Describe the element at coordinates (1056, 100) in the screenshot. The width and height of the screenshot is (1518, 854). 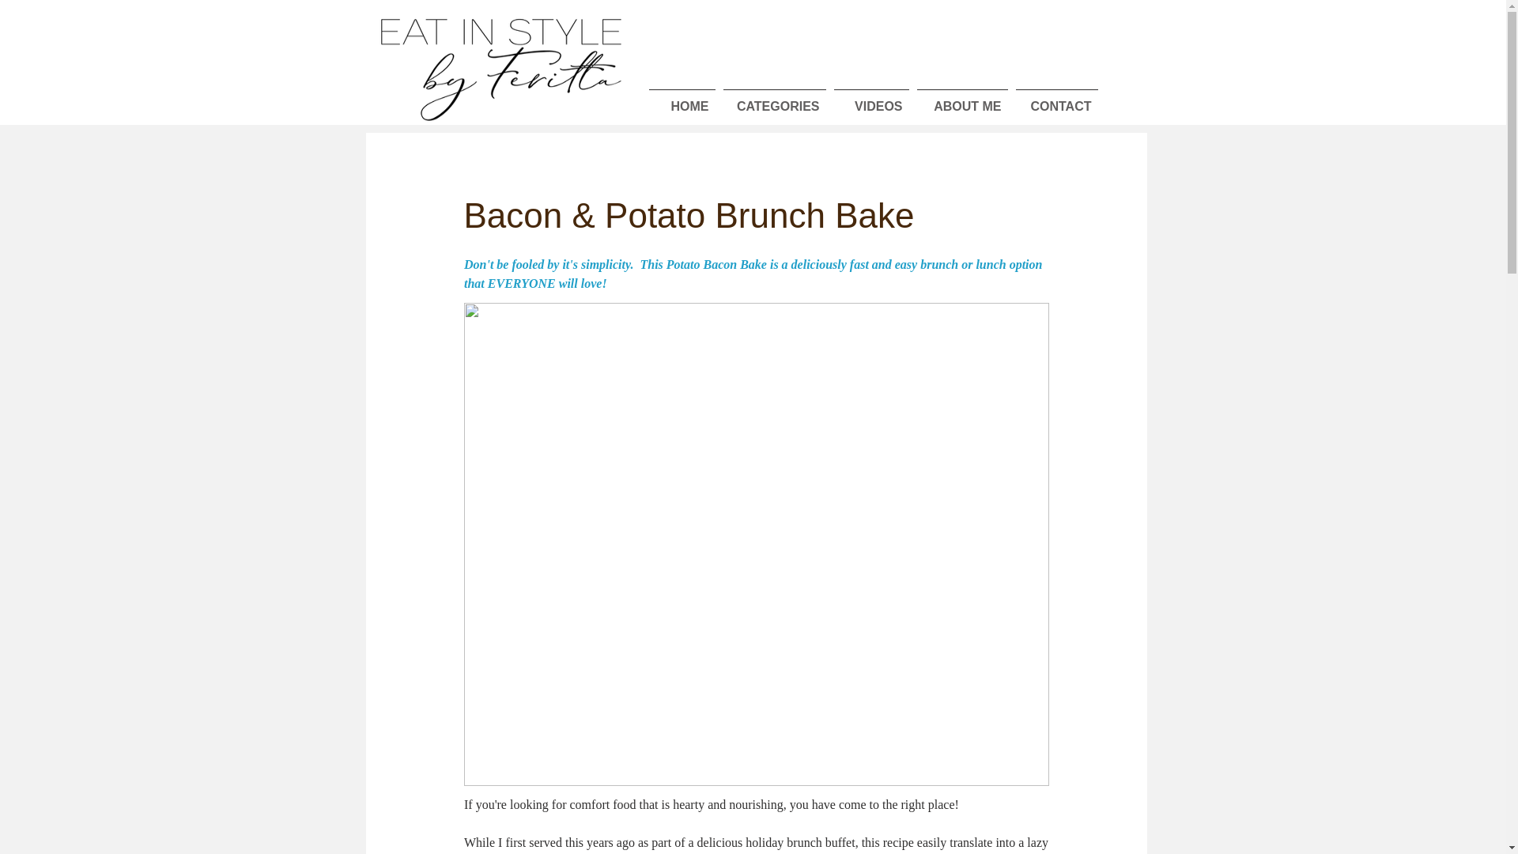
I see `CONTACT` at that location.